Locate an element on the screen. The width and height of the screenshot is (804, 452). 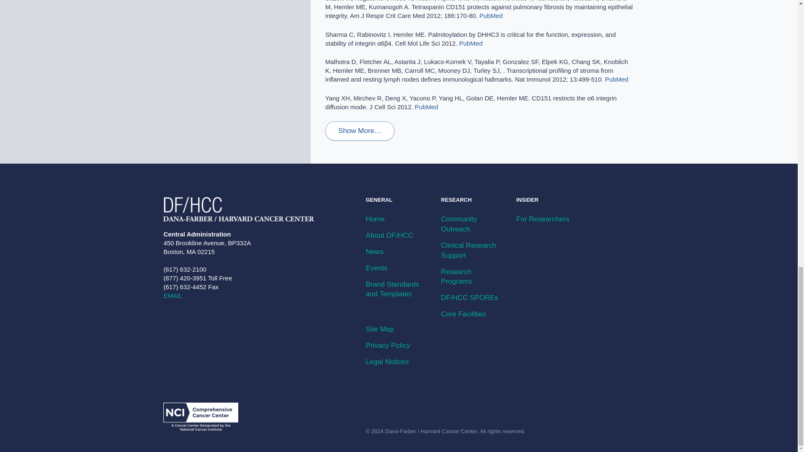
PubMed is located at coordinates (426, 107).